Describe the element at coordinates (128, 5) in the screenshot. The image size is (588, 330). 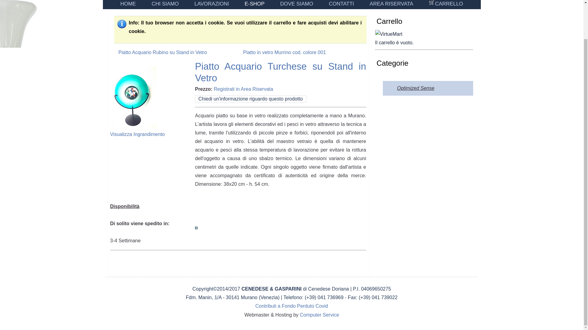
I see `HOME` at that location.